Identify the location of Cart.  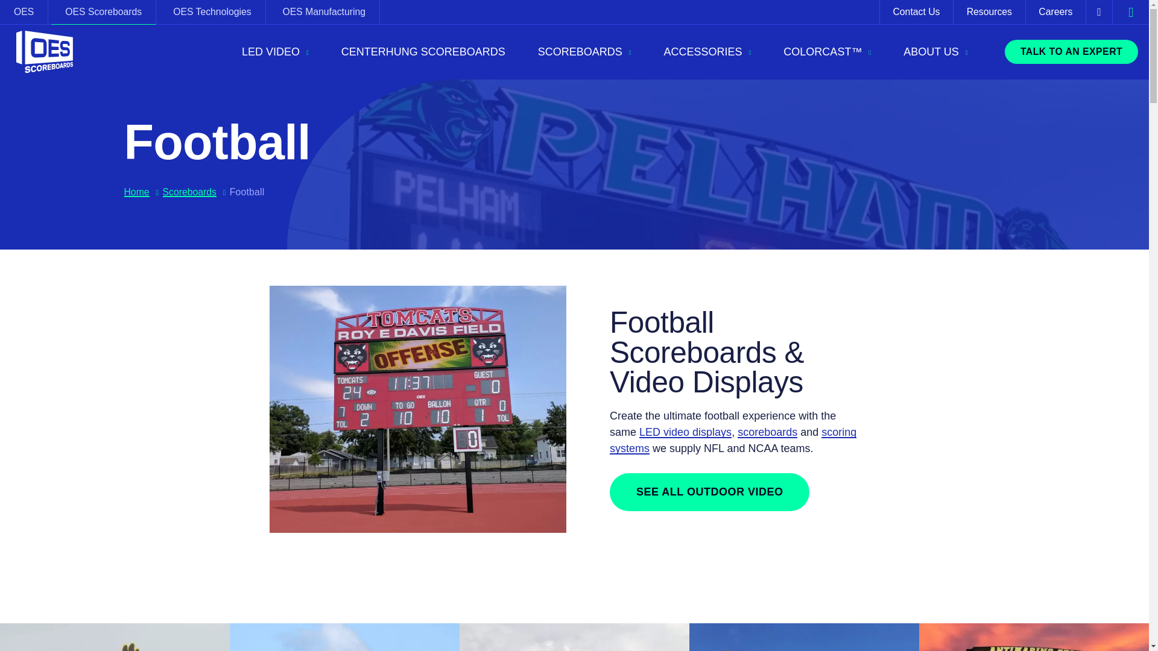
(1099, 12).